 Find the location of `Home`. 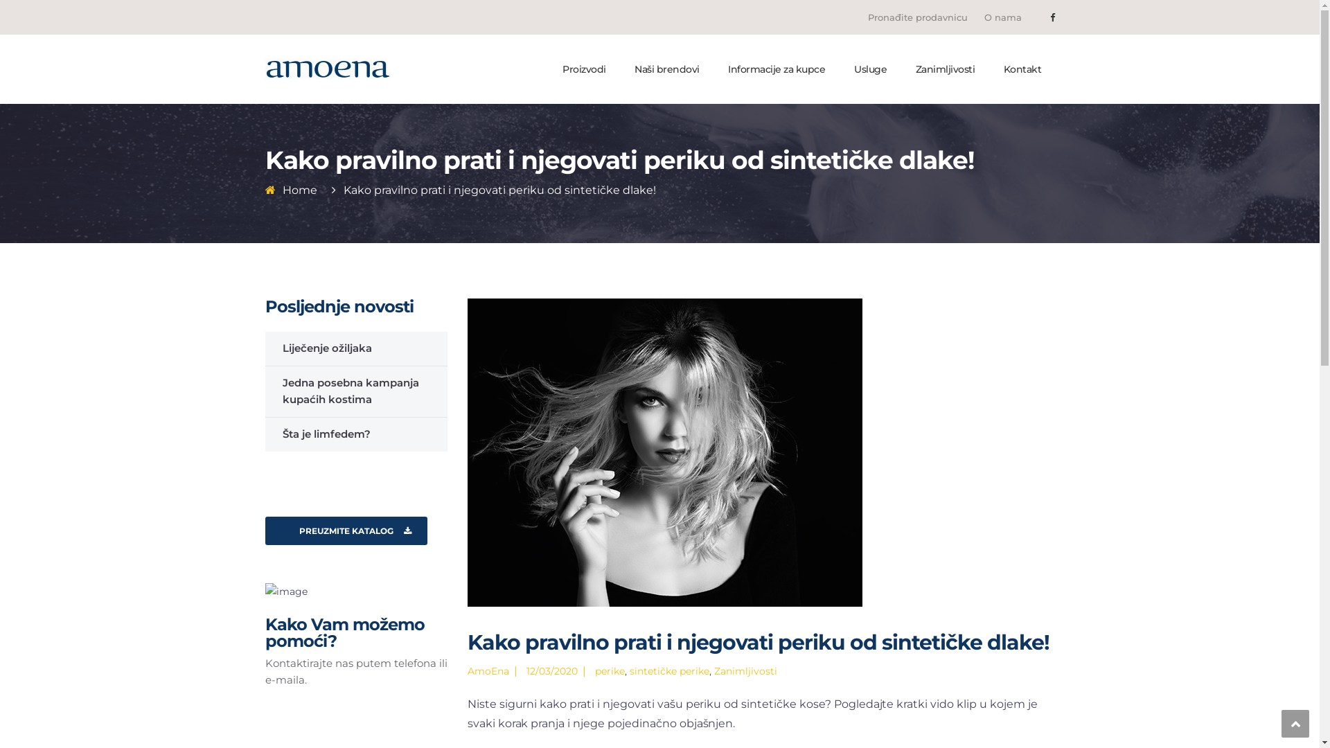

Home is located at coordinates (300, 190).